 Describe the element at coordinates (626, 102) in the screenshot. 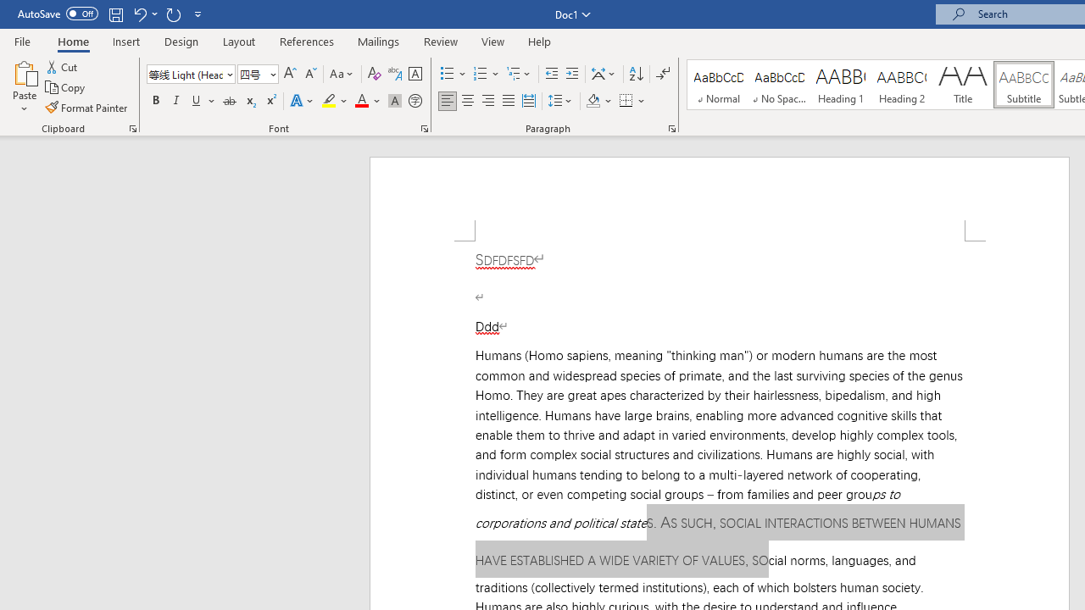

I see `Borders` at that location.